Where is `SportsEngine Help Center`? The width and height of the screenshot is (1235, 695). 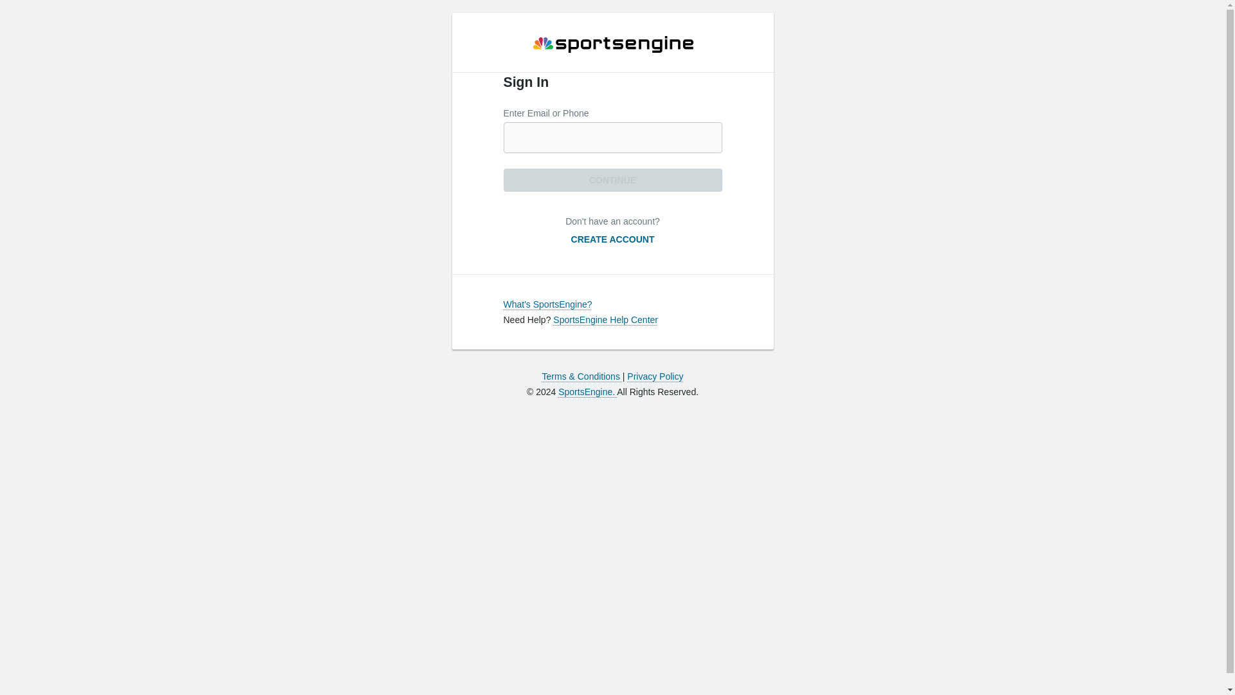 SportsEngine Help Center is located at coordinates (606, 320).